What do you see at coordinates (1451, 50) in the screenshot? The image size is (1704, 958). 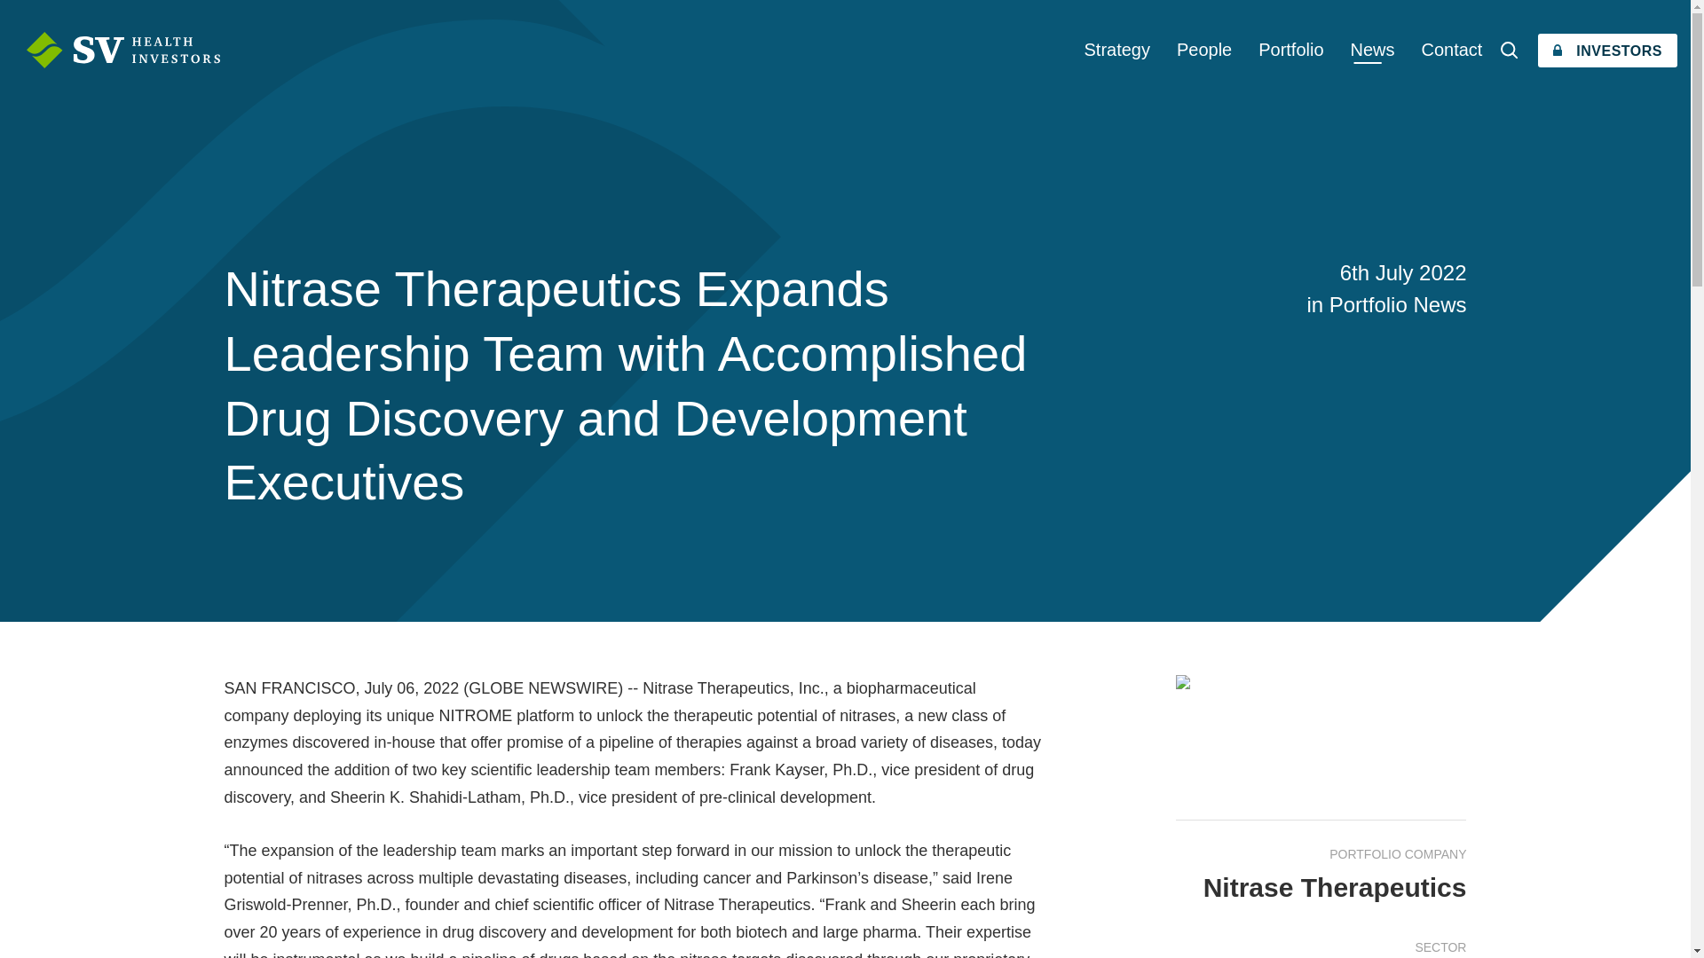 I see `Contact` at bounding box center [1451, 50].